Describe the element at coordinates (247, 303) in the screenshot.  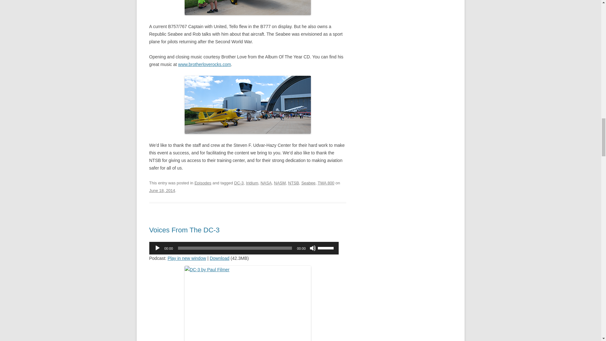
I see `DC-3 by Paul Filmer` at that location.